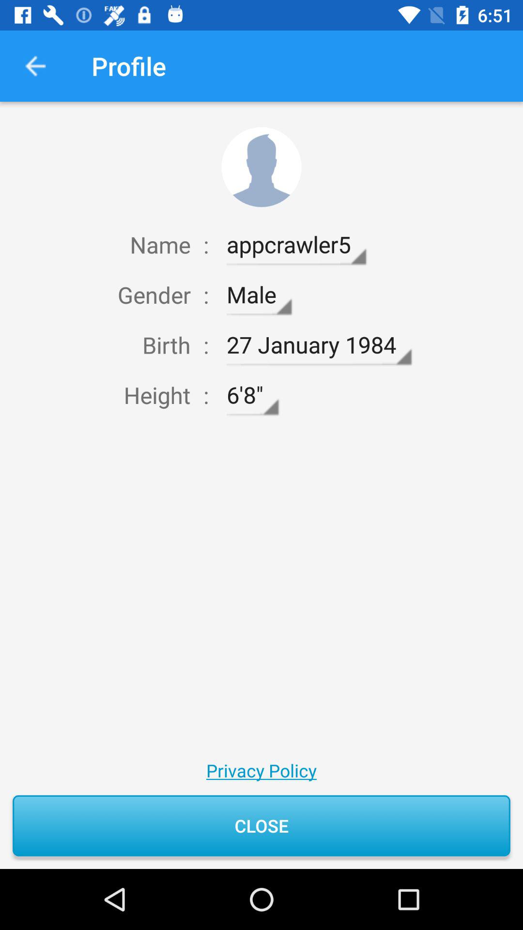 The width and height of the screenshot is (523, 930). Describe the element at coordinates (296, 245) in the screenshot. I see `launch icon next to :` at that location.